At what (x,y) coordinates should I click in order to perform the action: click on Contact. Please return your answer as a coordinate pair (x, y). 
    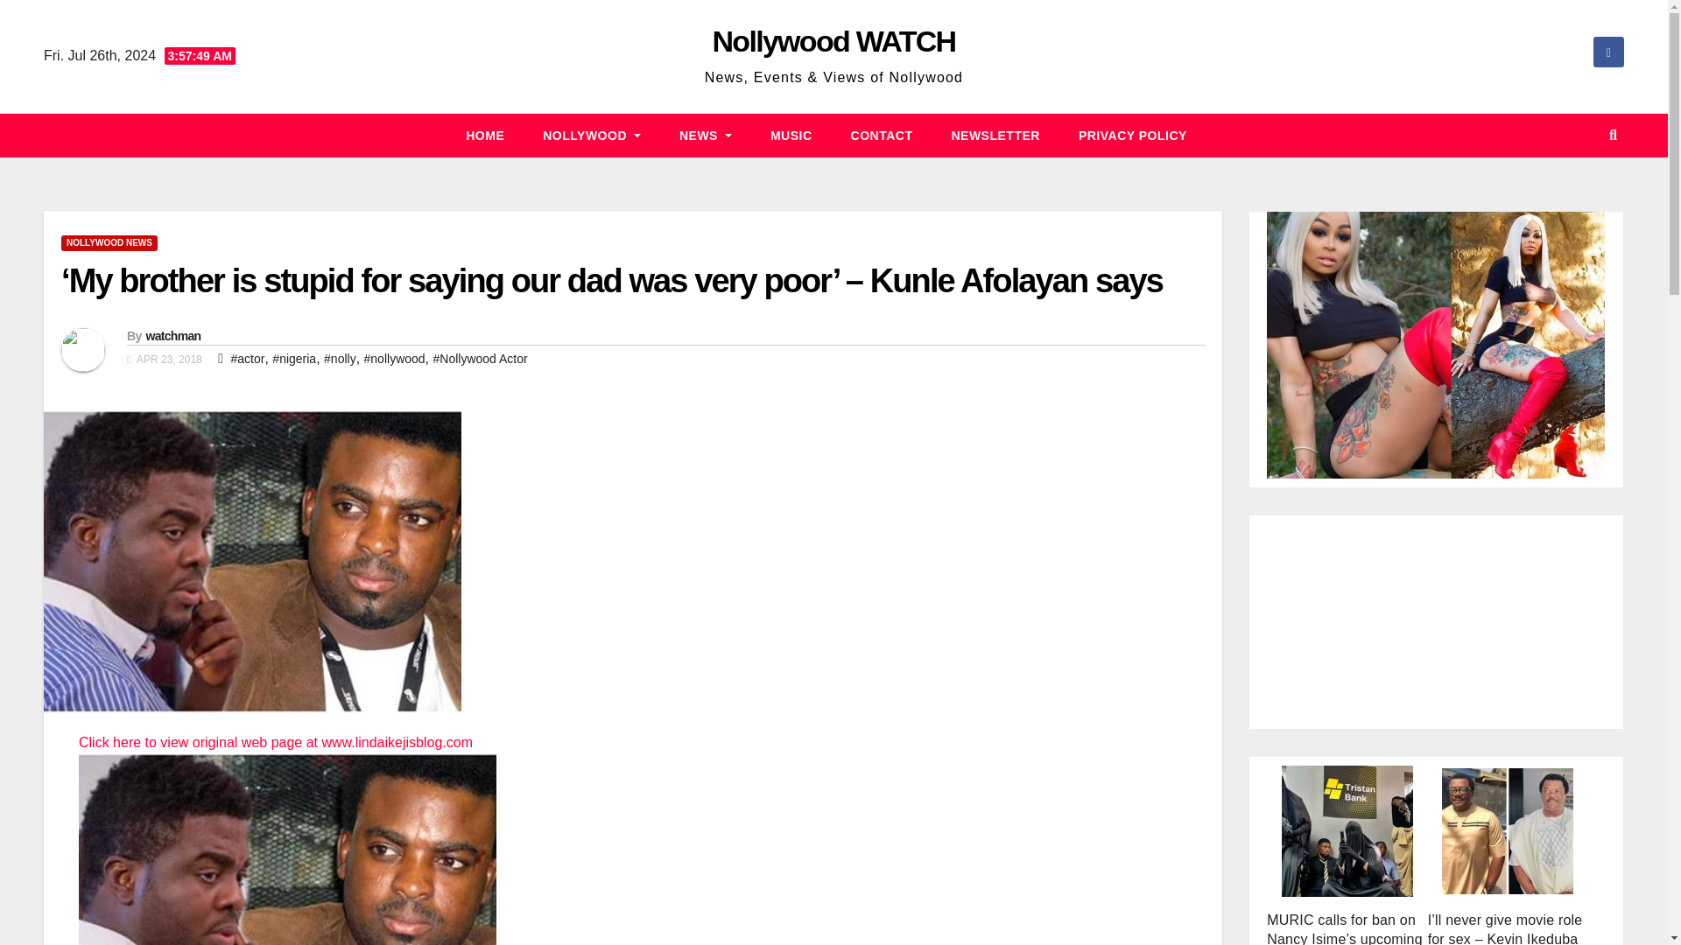
    Looking at the image, I should click on (883, 135).